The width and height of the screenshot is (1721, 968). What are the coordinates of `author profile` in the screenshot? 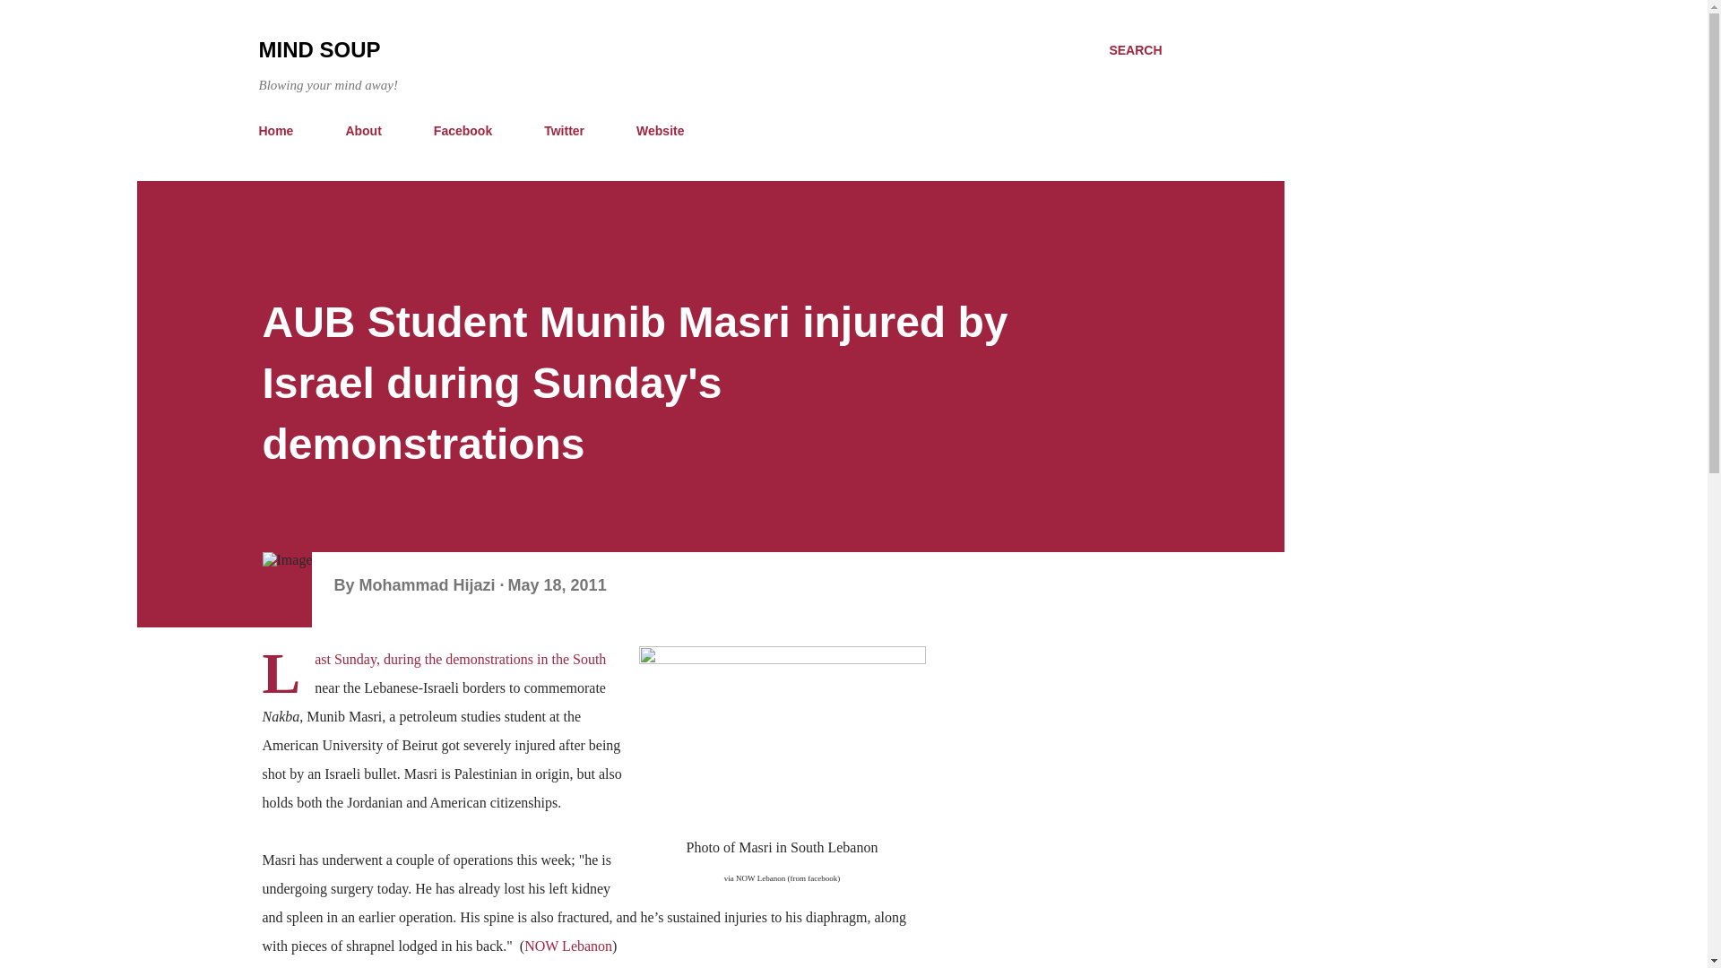 It's located at (428, 584).